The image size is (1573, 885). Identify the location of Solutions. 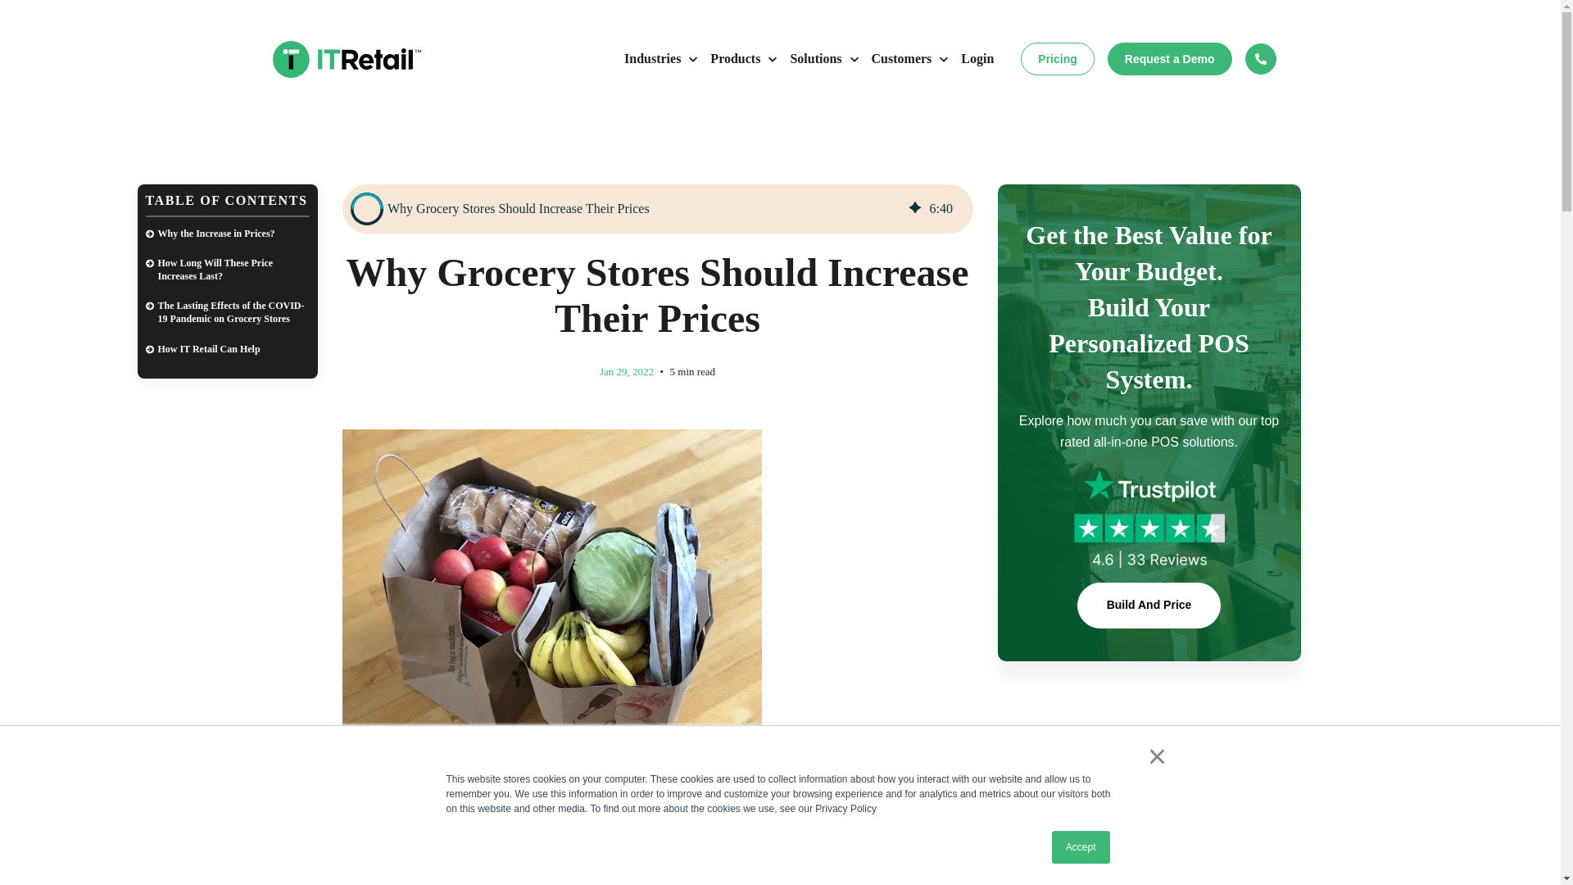
(823, 59).